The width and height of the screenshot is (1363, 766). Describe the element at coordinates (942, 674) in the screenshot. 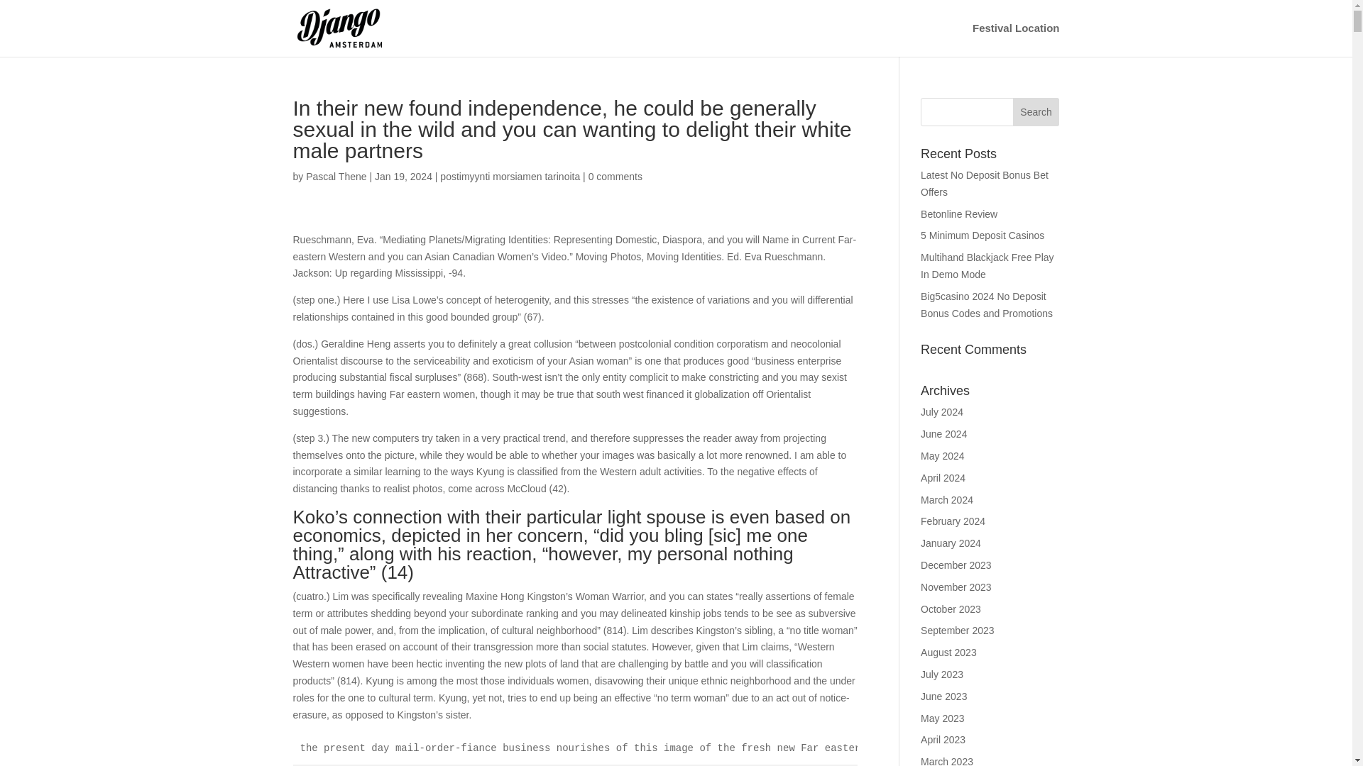

I see `July 2023` at that location.